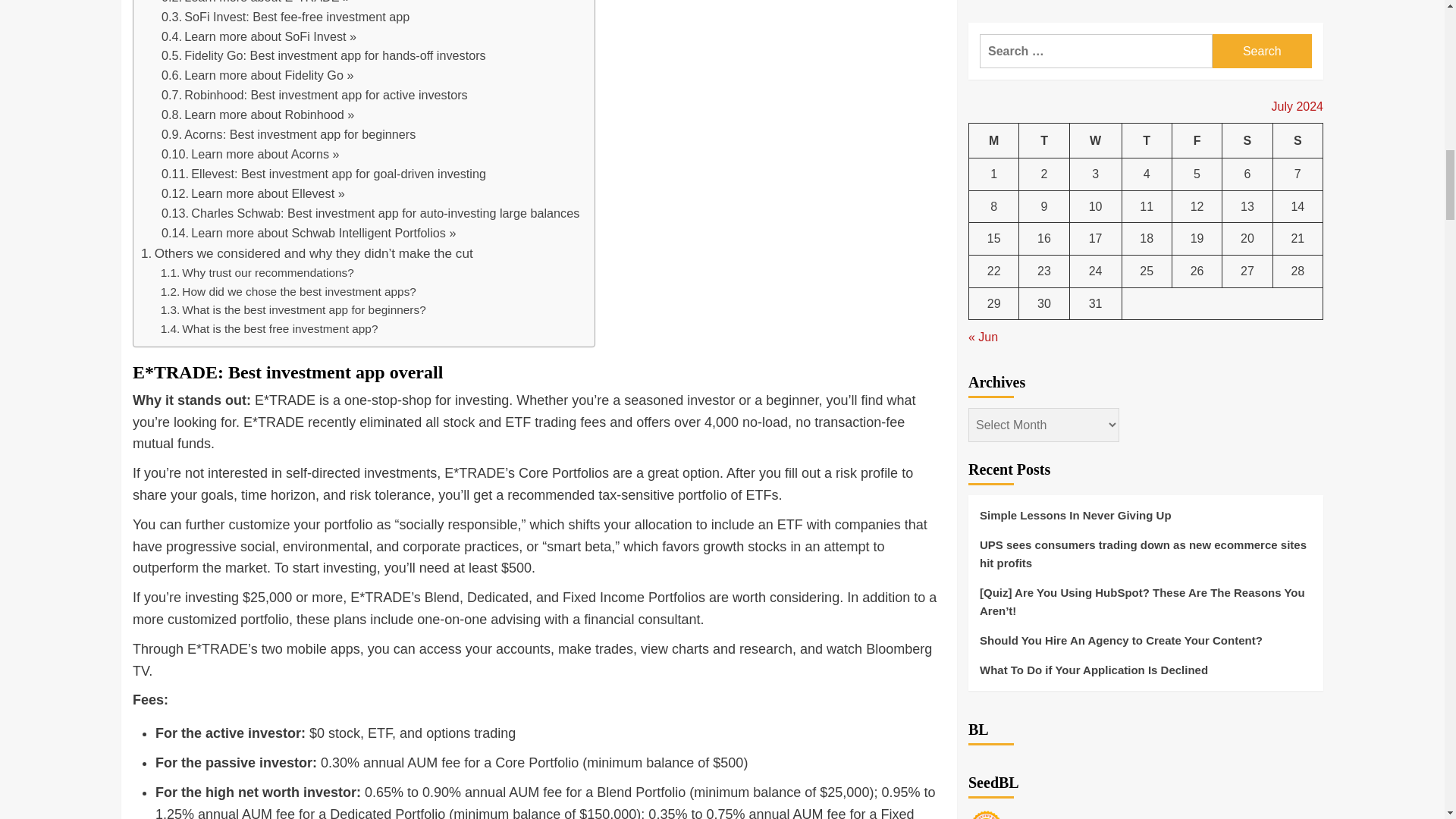  Describe the element at coordinates (324, 174) in the screenshot. I see `Ellevest: Best investment app for goal-driven investing` at that location.